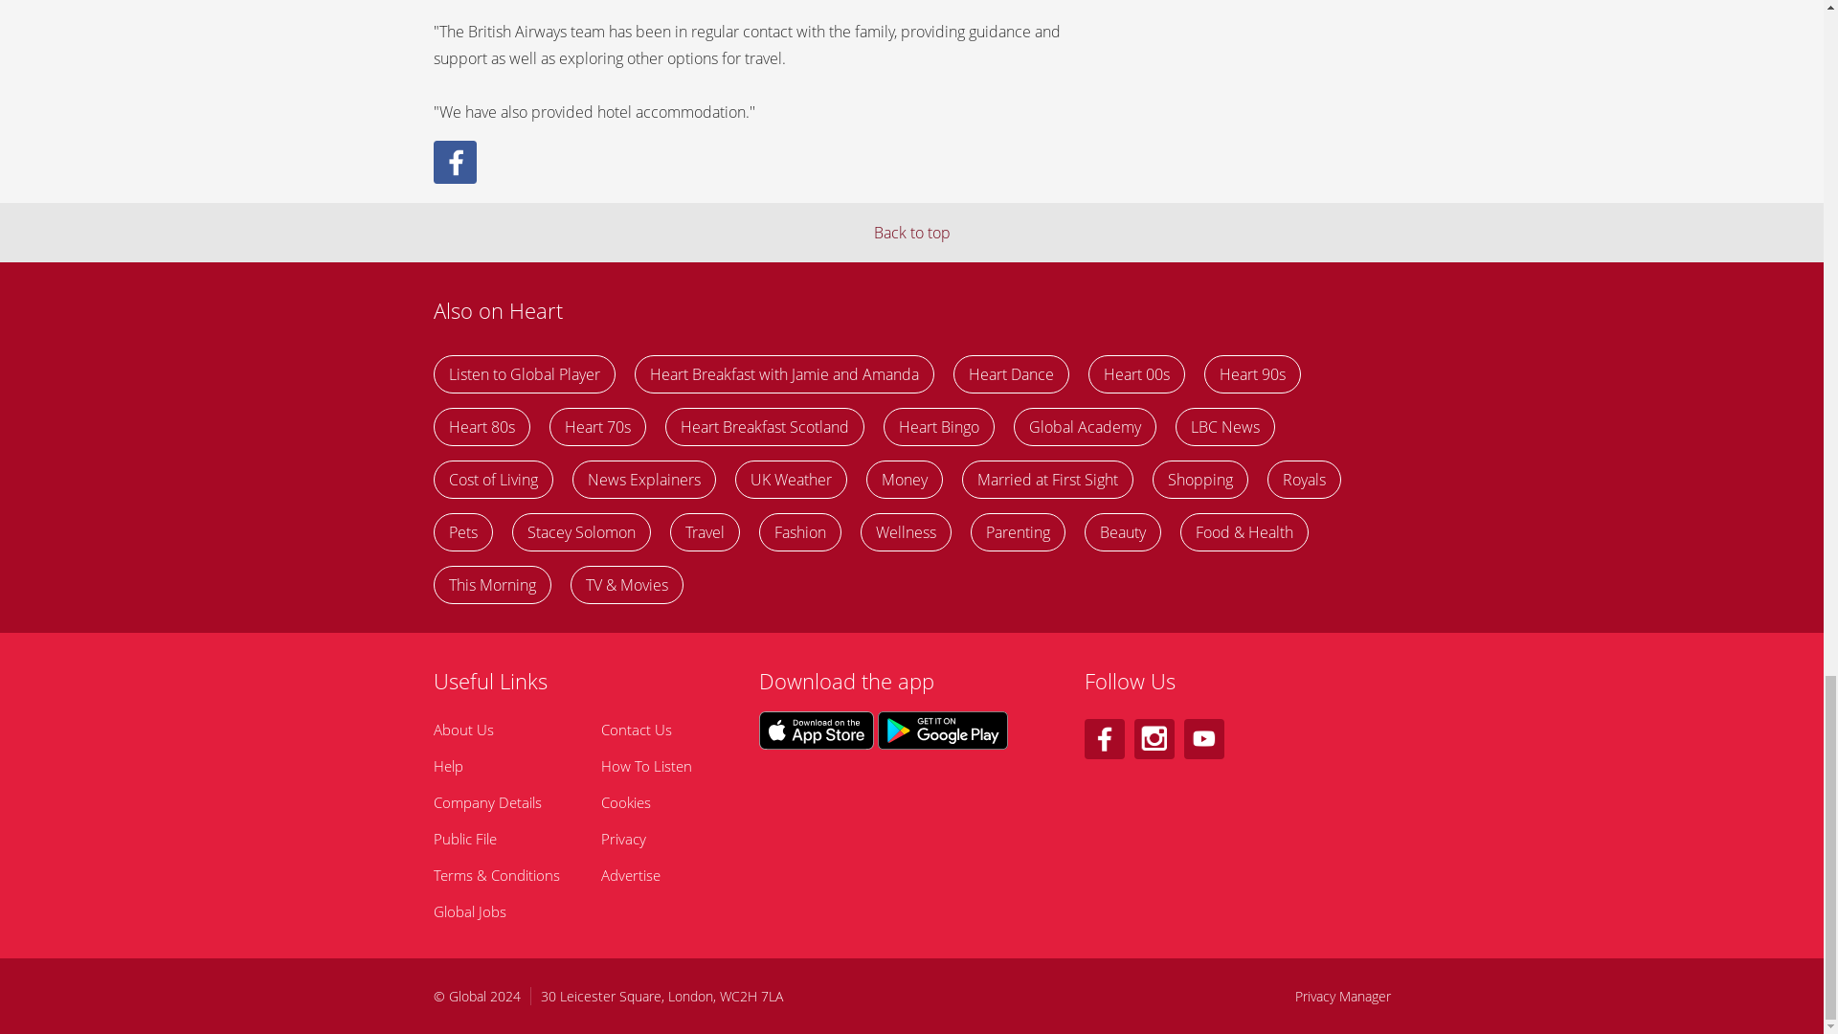  What do you see at coordinates (1154, 738) in the screenshot?
I see `Follow Heart on Instagram` at bounding box center [1154, 738].